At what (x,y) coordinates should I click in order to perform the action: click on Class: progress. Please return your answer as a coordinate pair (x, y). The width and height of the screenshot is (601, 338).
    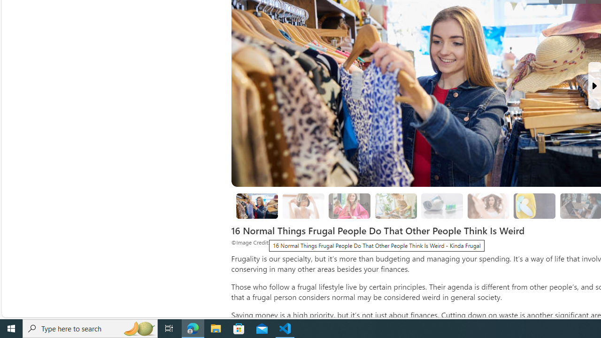
    Looking at the image, I should click on (534, 205).